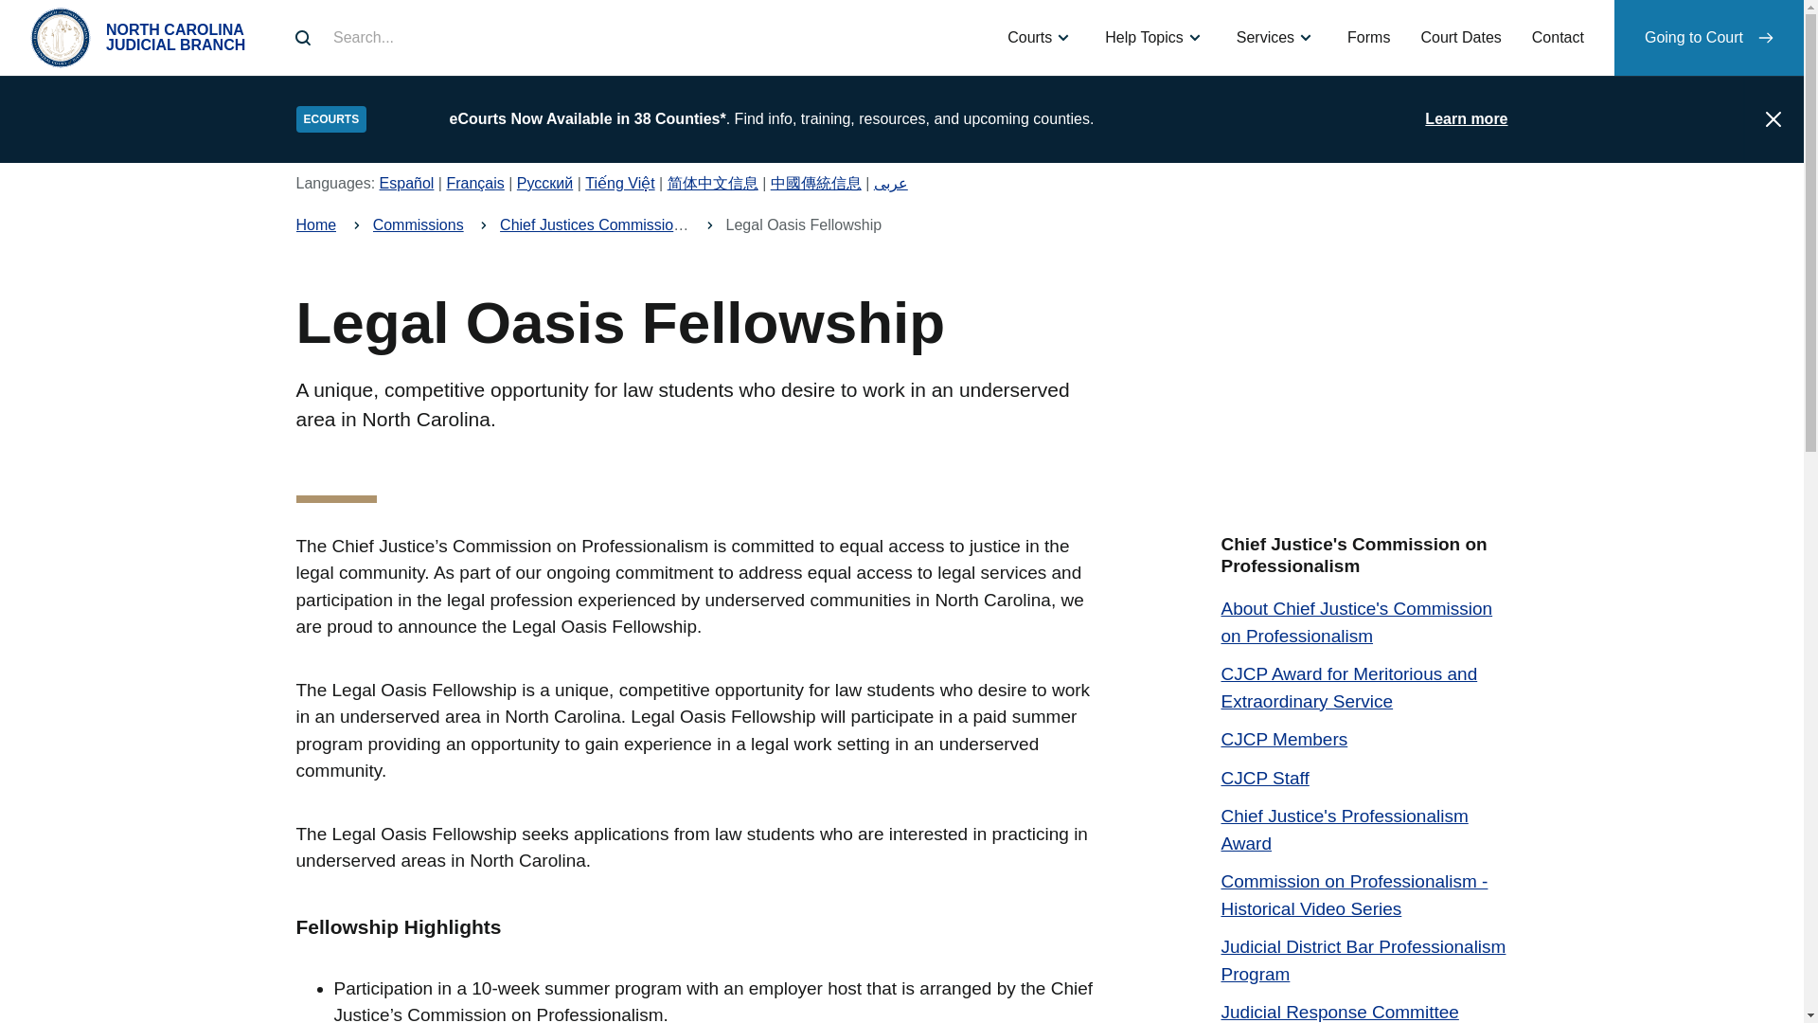  What do you see at coordinates (303, 38) in the screenshot?
I see `Search...` at bounding box center [303, 38].